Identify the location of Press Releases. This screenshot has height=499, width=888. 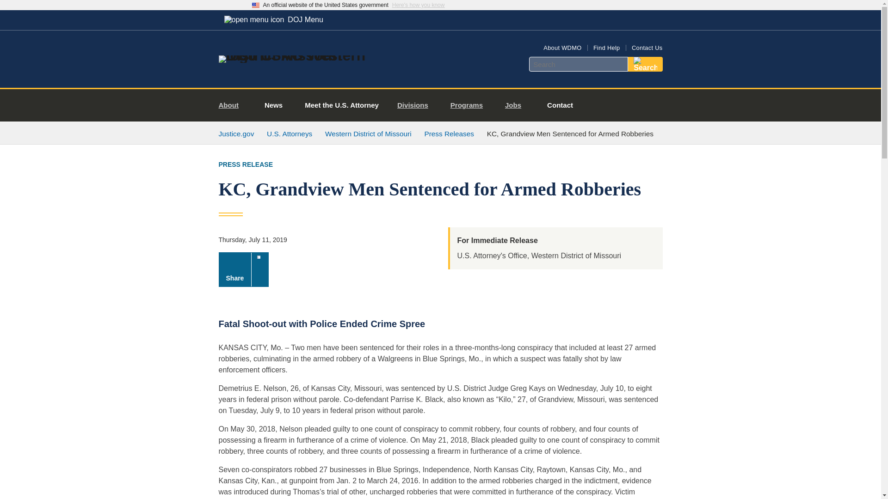
(449, 134).